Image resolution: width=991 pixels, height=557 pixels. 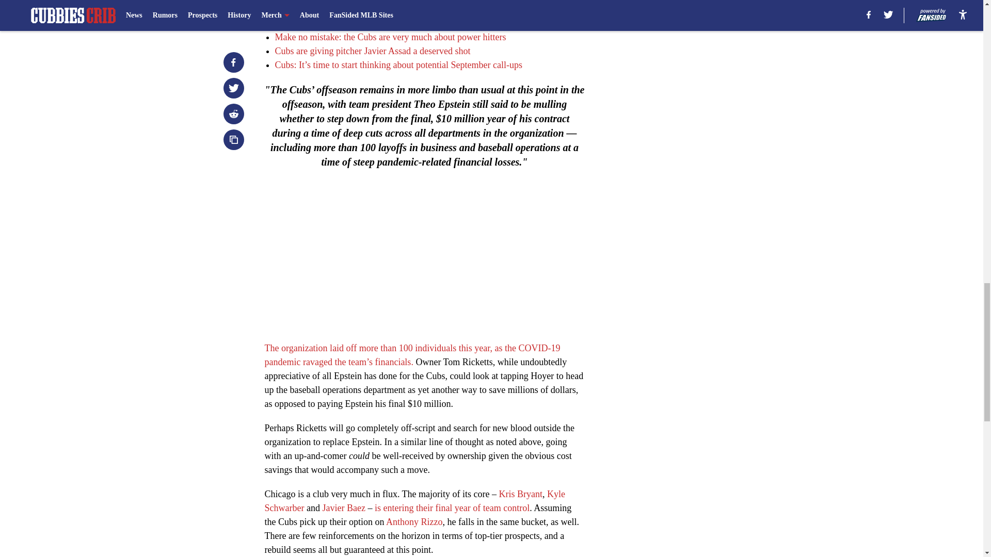 I want to click on Kyle Schwarber, so click(x=414, y=501).